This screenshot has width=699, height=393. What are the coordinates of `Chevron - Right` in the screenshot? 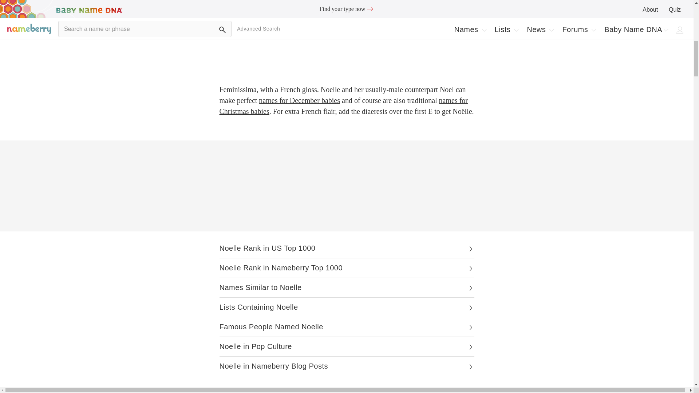 It's located at (470, 347).